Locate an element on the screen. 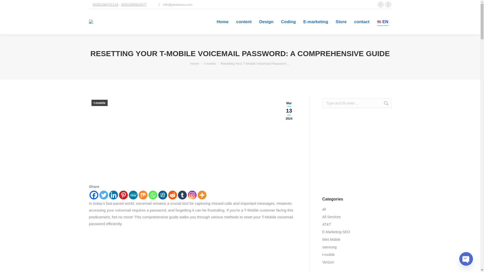 This screenshot has width=484, height=272. Facebook is located at coordinates (94, 195).